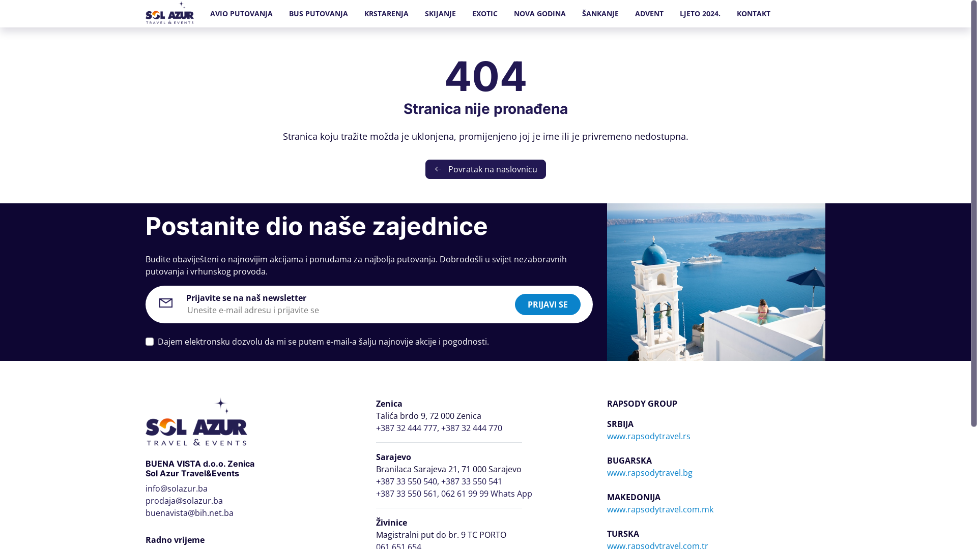  Describe the element at coordinates (184, 501) in the screenshot. I see `prodaja@solazur.ba` at that location.